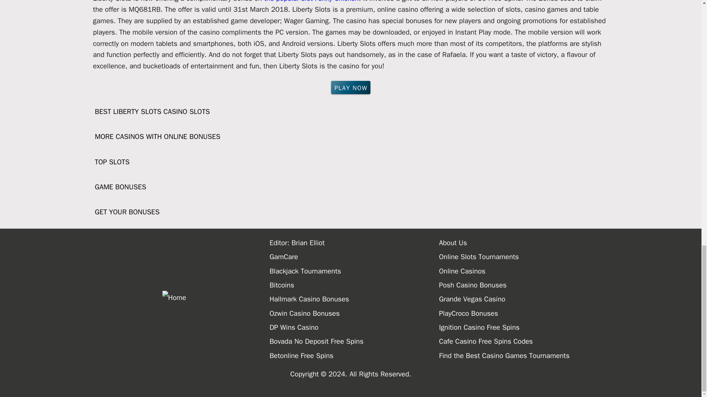  What do you see at coordinates (354, 327) in the screenshot?
I see `DP Wins Casino` at bounding box center [354, 327].